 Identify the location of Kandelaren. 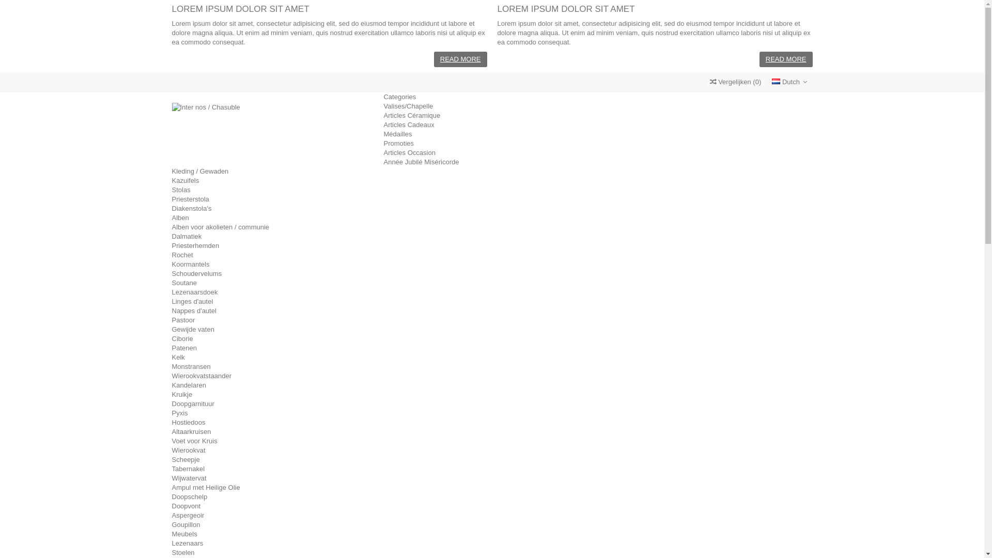
(189, 385).